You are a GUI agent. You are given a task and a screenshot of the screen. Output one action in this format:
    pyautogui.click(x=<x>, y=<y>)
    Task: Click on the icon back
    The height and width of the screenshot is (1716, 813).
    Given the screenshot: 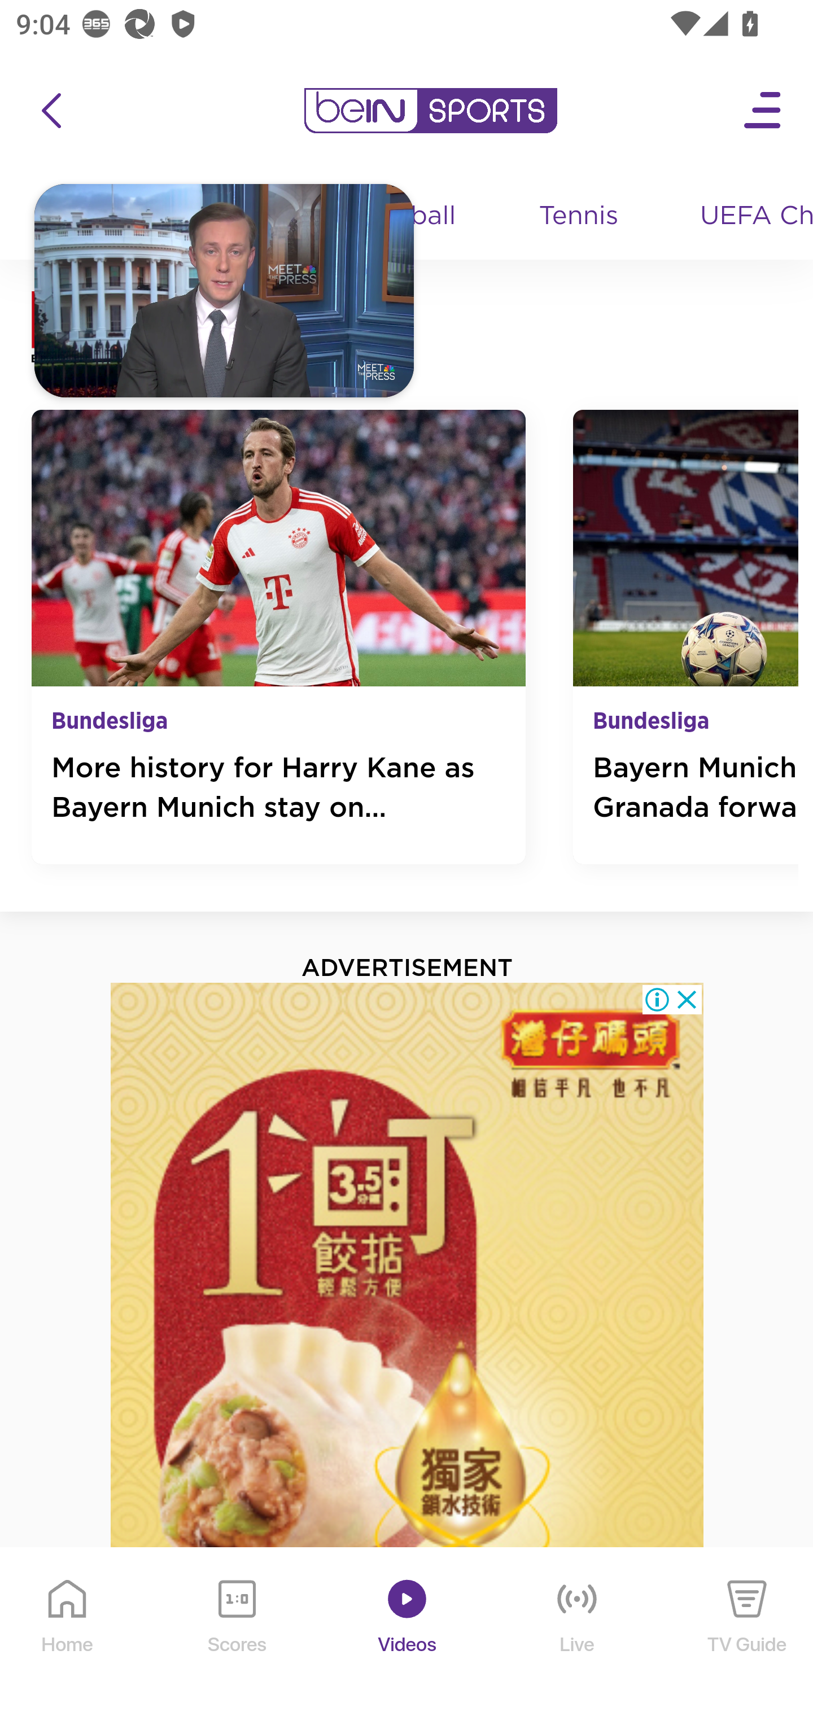 What is the action you would take?
    pyautogui.click(x=51, y=111)
    